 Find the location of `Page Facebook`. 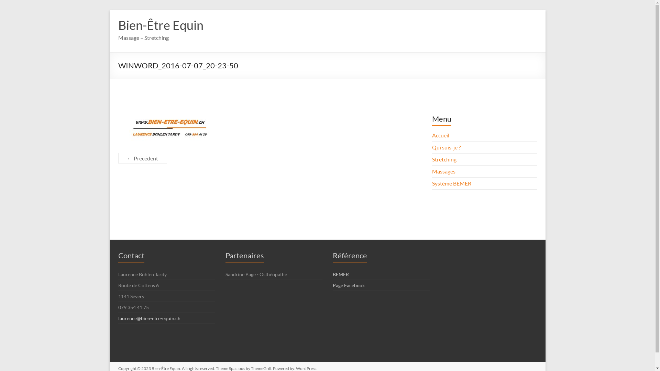

Page Facebook is located at coordinates (349, 285).